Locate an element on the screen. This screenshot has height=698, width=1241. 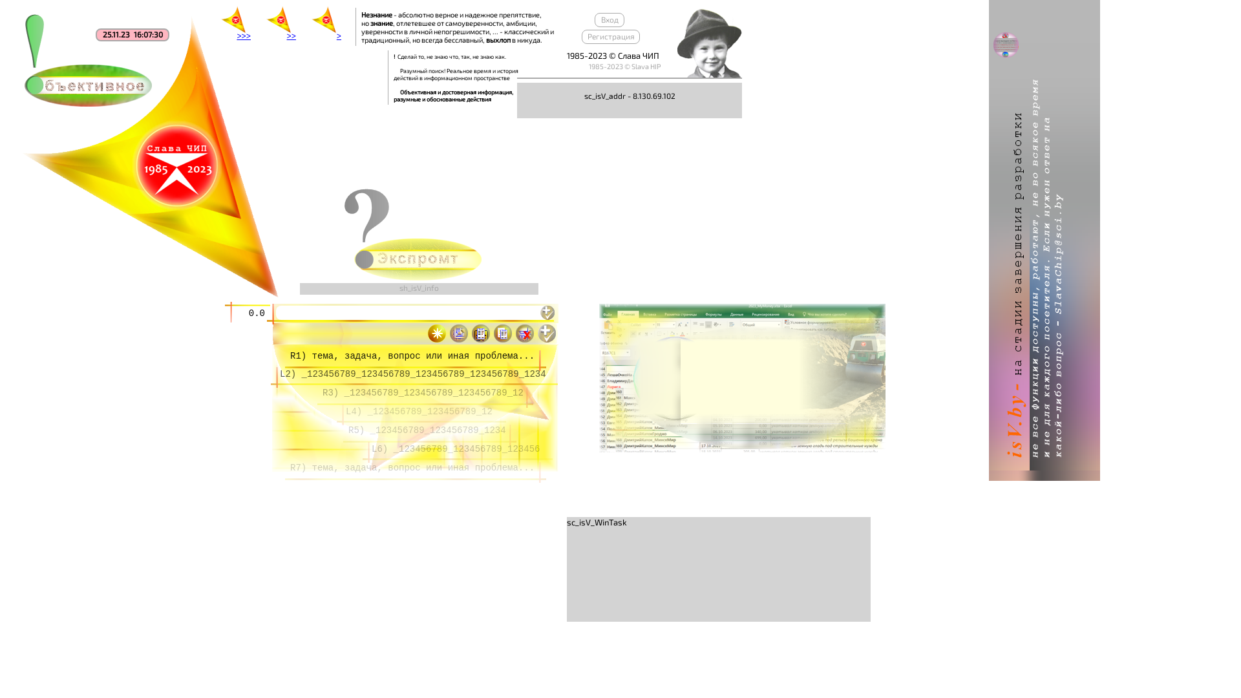
> is located at coordinates (326, 26).